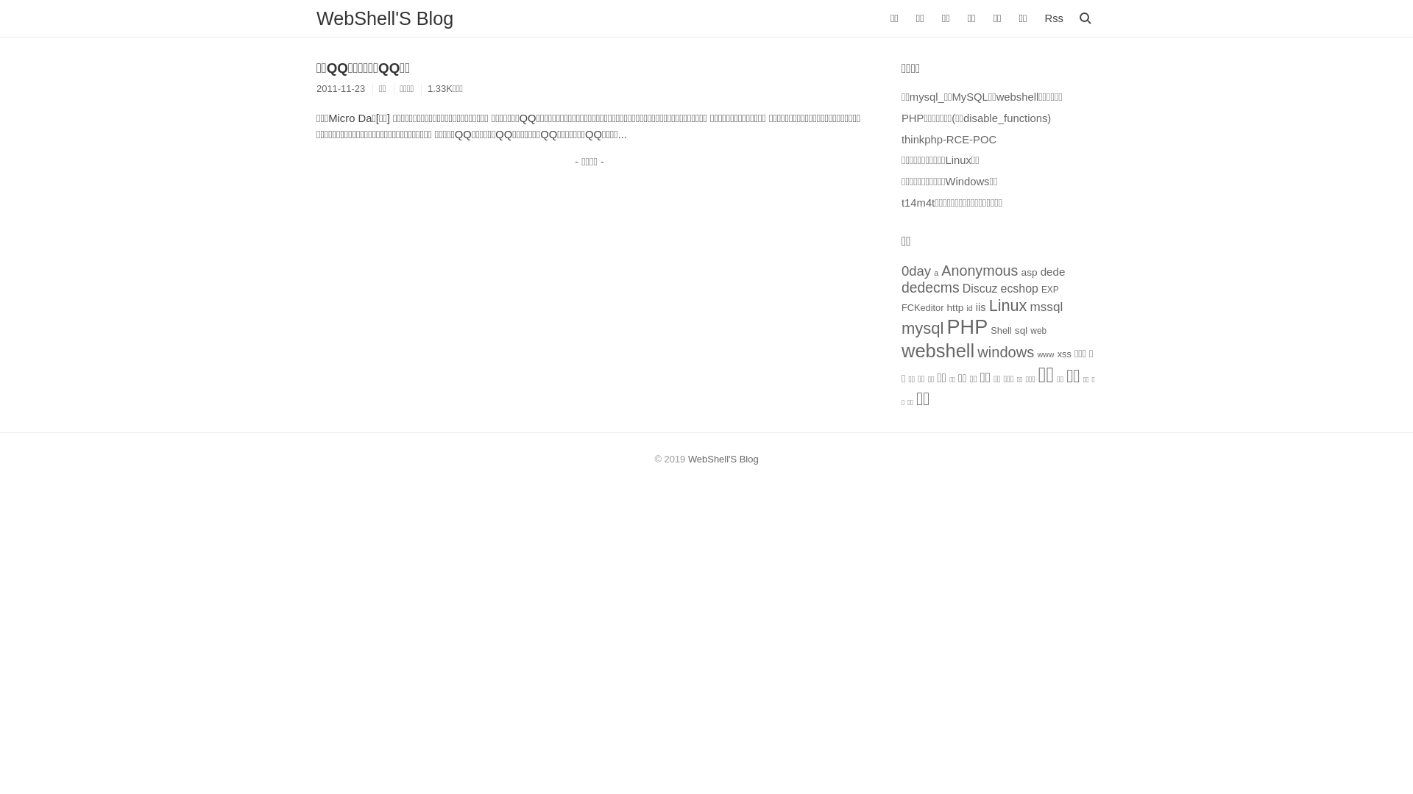 Image resolution: width=1413 pixels, height=794 pixels. What do you see at coordinates (1001, 331) in the screenshot?
I see `Shell` at bounding box center [1001, 331].